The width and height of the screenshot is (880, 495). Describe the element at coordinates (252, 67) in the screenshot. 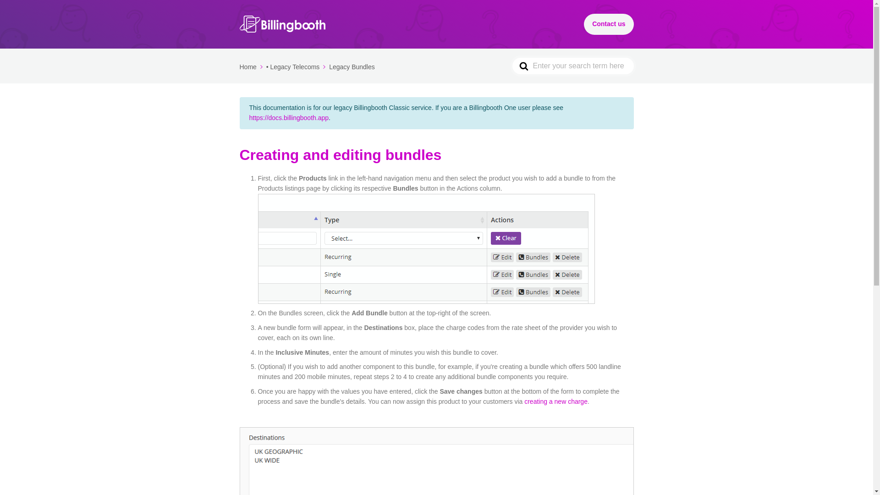

I see `Home` at that location.